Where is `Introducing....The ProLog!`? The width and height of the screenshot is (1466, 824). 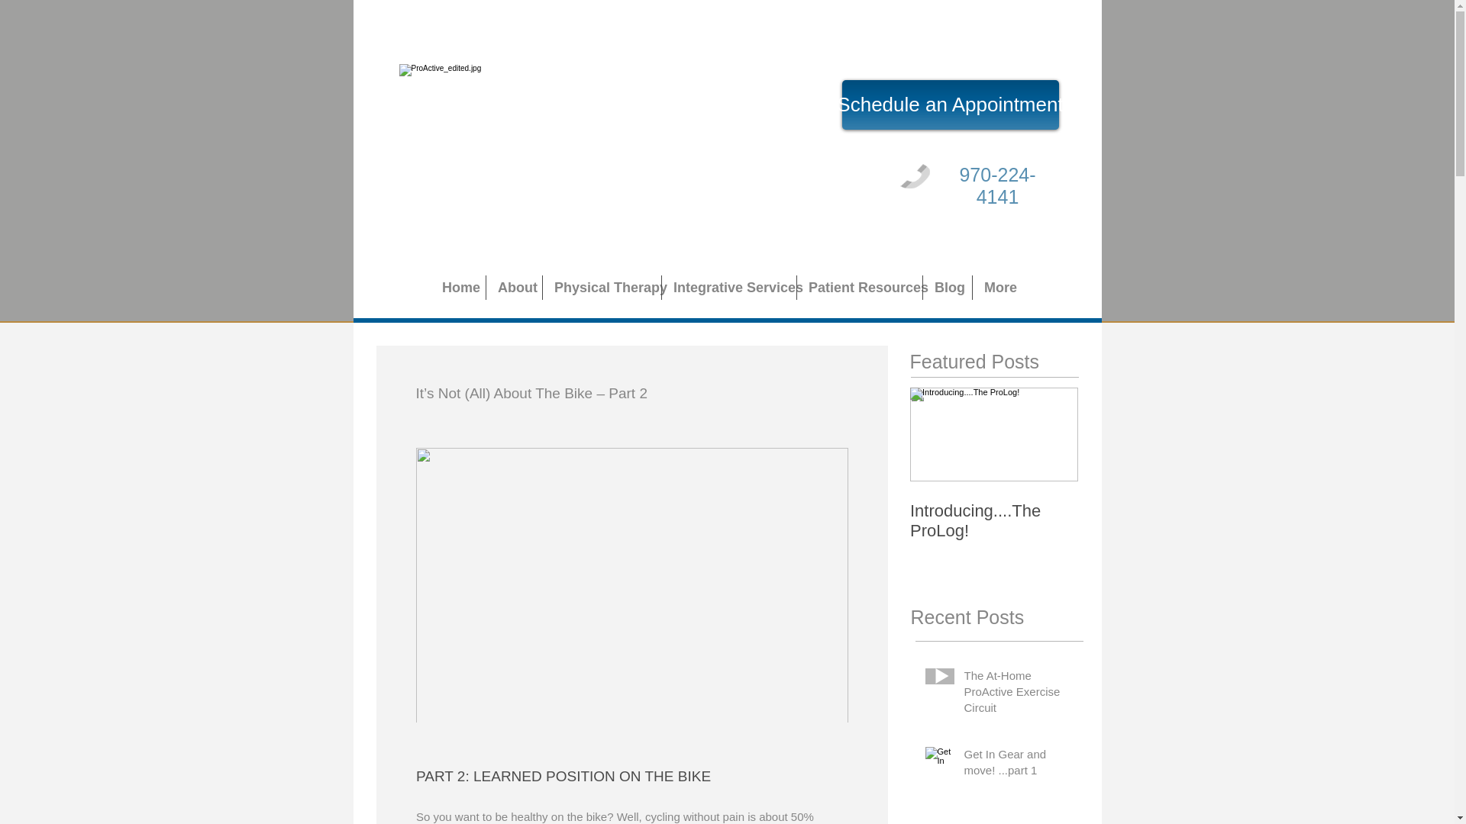 Introducing....The ProLog! is located at coordinates (994, 520).